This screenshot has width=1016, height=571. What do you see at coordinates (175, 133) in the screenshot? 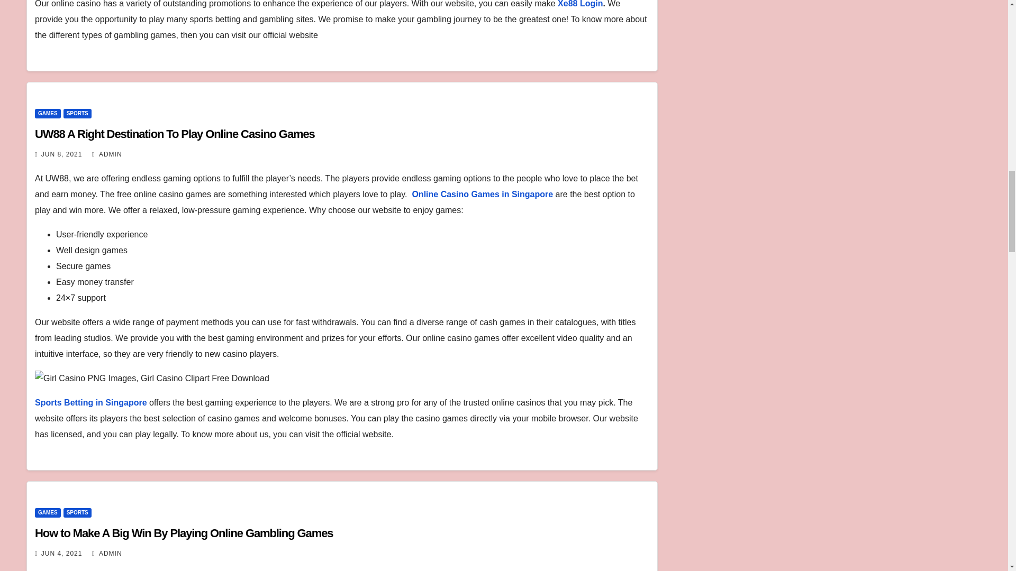
I see `UW88 A Right Destination To Play Online Casino Games` at bounding box center [175, 133].